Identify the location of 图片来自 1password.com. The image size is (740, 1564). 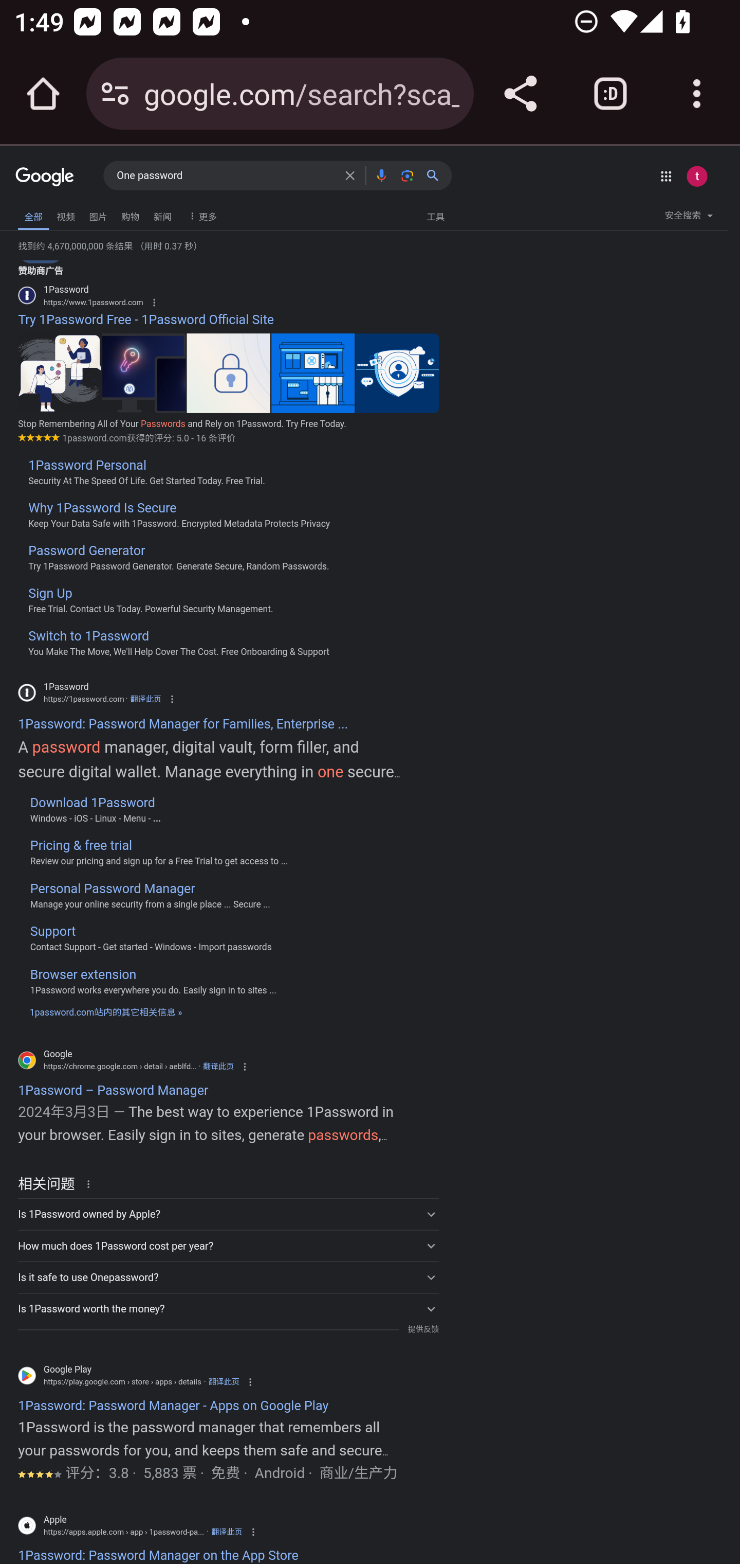
(228, 372).